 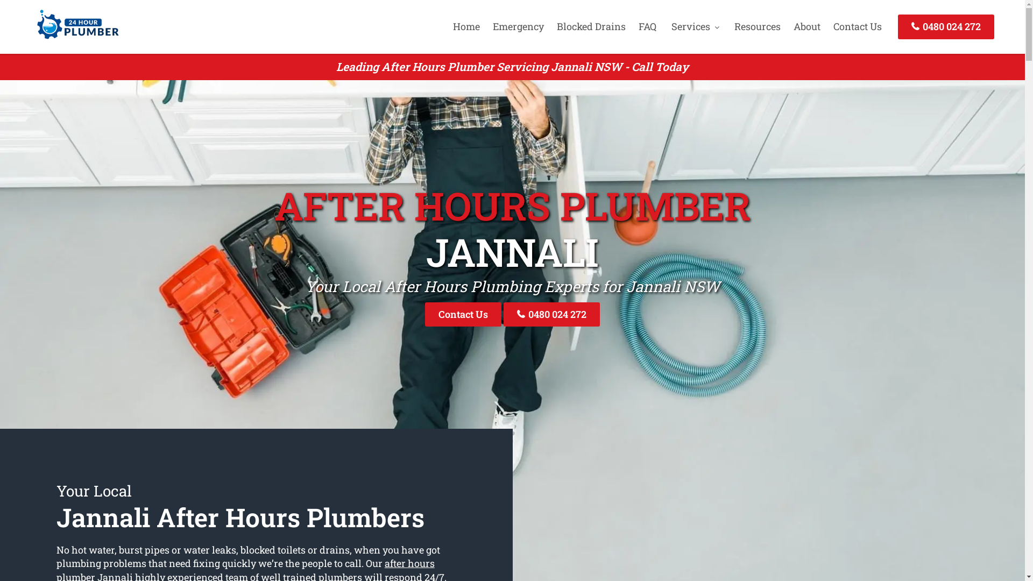 I want to click on Services, so click(x=695, y=26).